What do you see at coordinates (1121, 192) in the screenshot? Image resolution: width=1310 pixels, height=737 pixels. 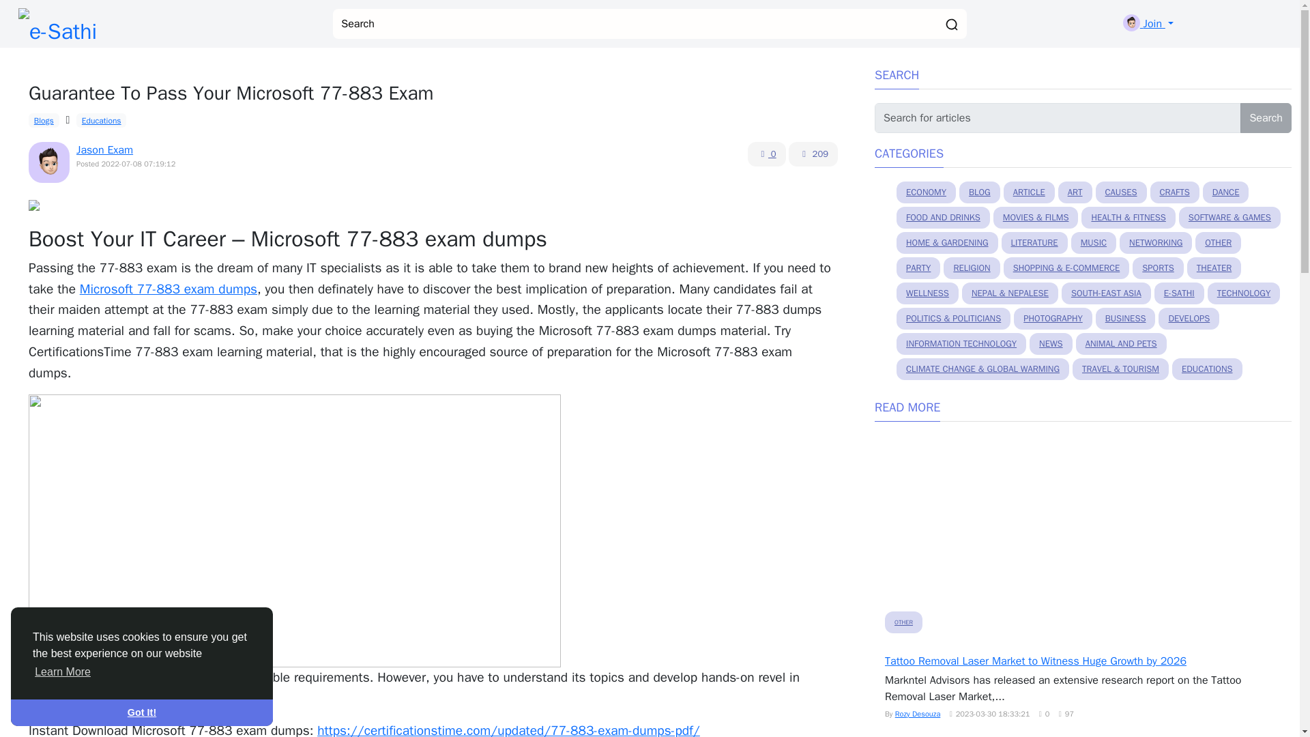 I see `CAUSES` at bounding box center [1121, 192].